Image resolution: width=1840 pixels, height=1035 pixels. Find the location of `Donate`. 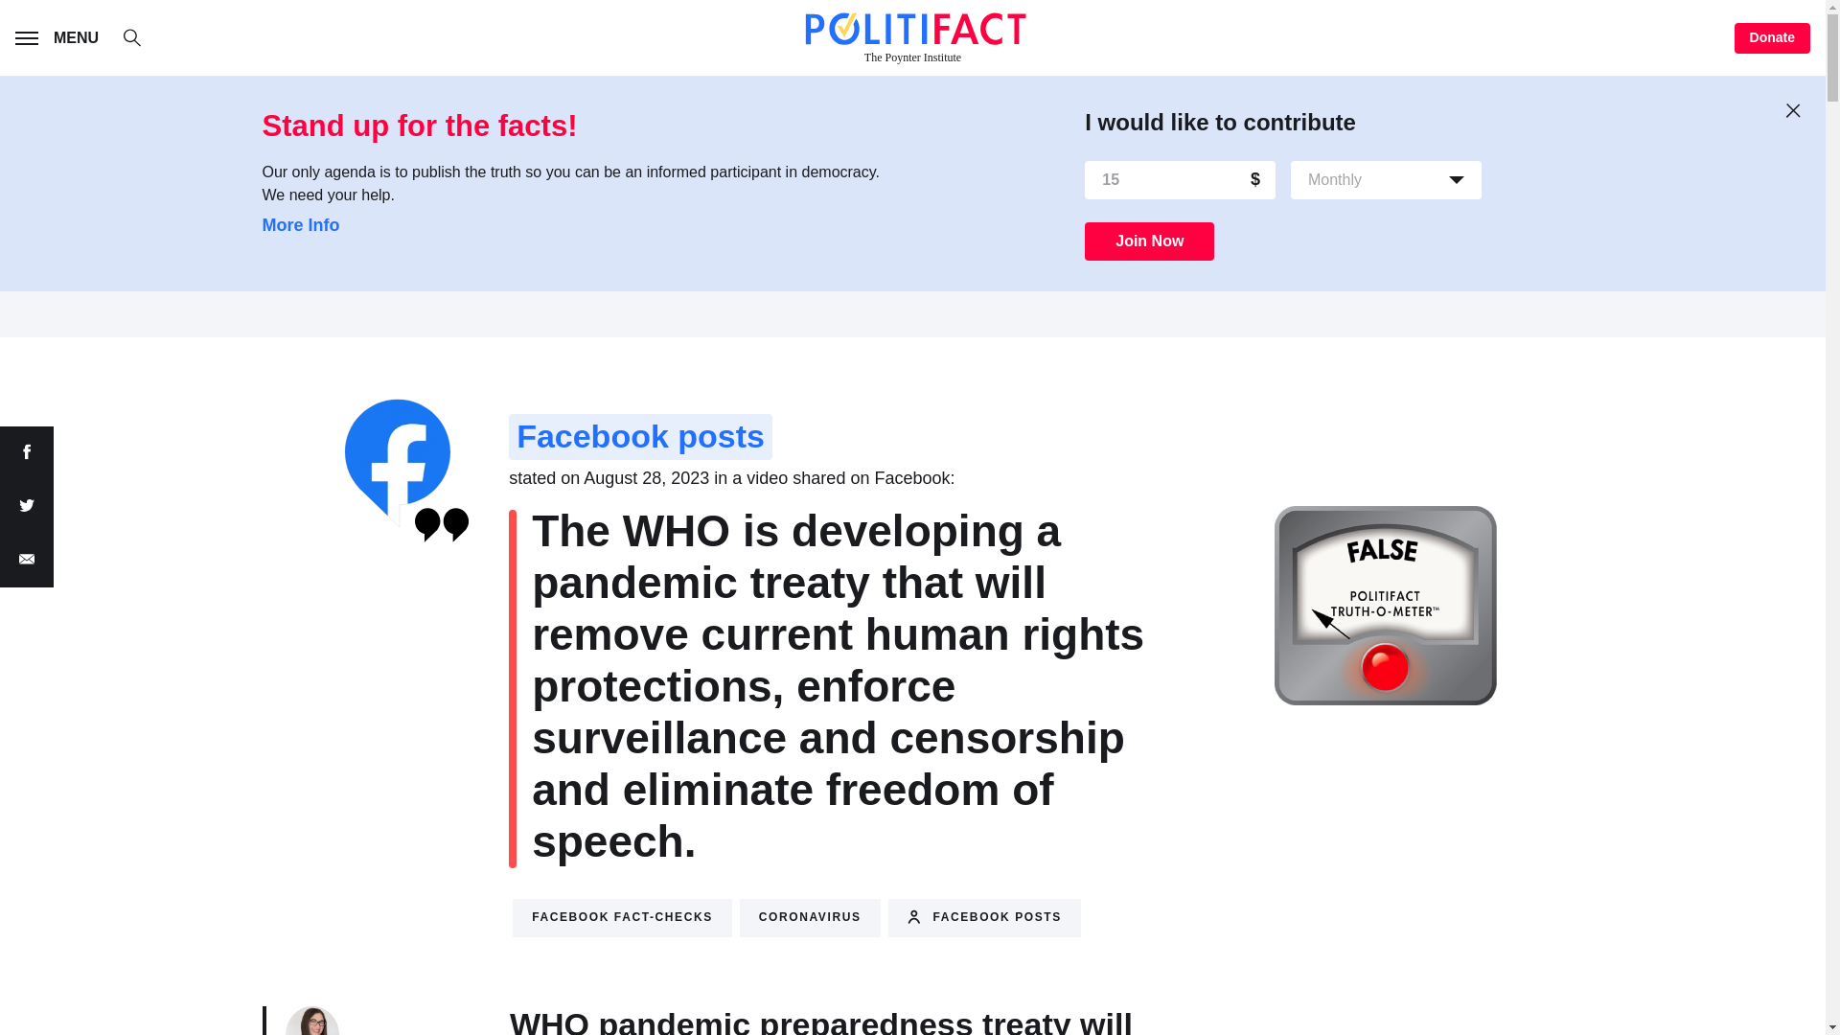

Donate is located at coordinates (1773, 38).